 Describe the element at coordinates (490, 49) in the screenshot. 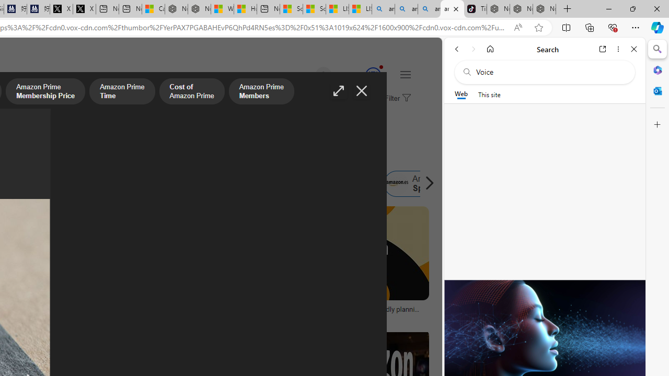

I see `Home` at that location.